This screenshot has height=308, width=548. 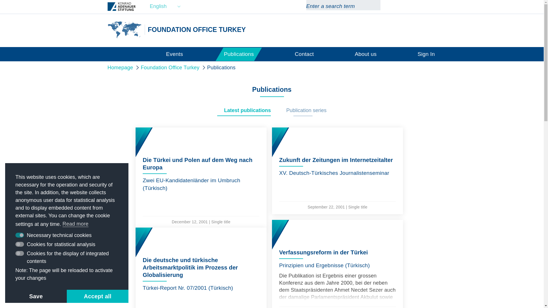 I want to click on Youtube, so click(x=433, y=6).